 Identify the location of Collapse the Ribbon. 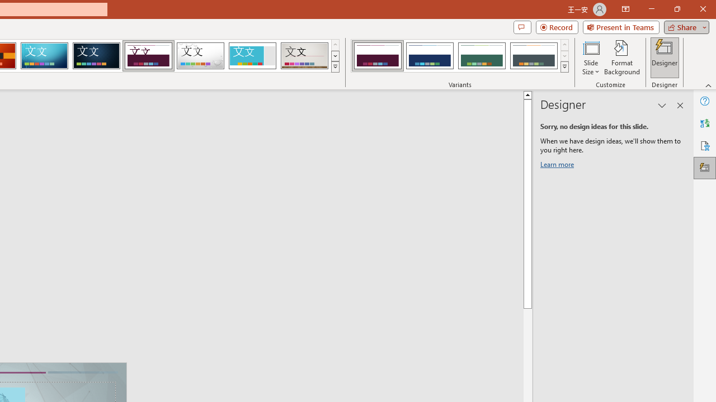
(709, 85).